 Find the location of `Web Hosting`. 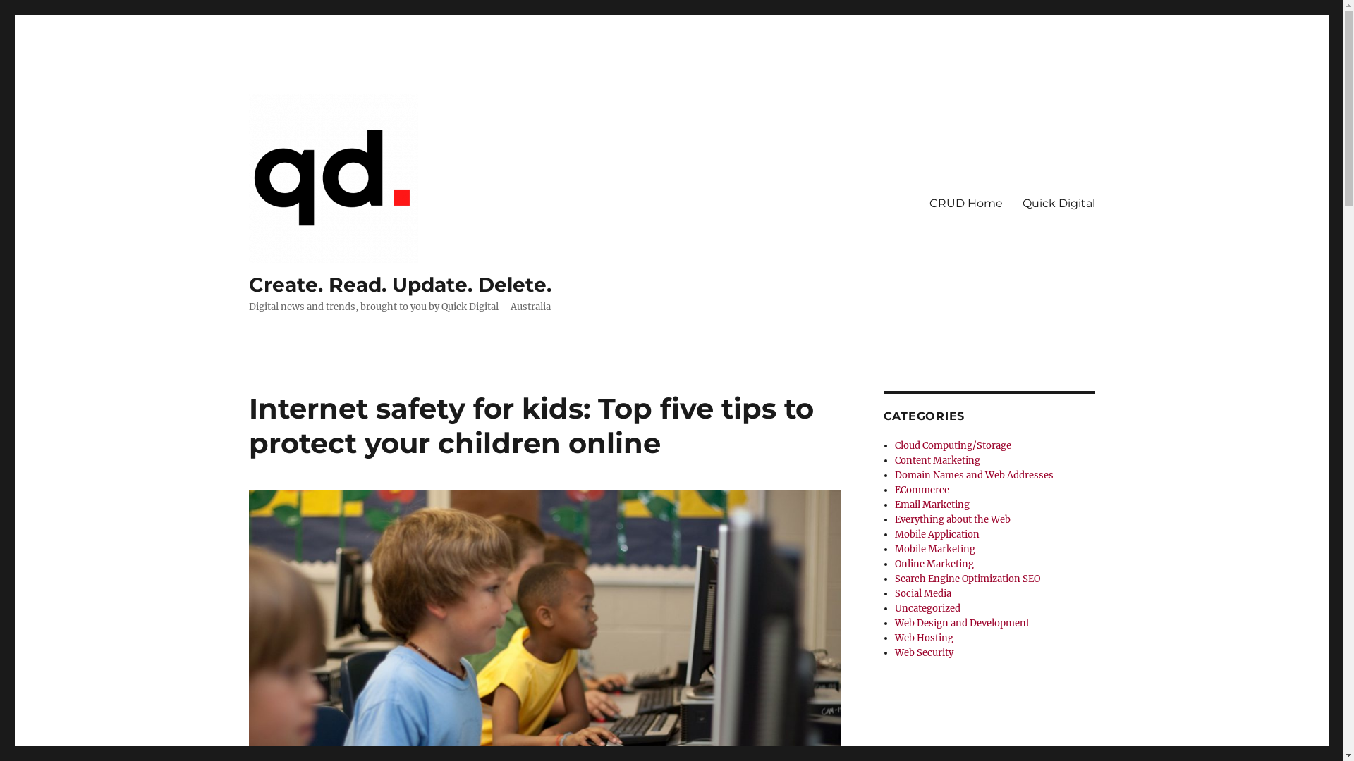

Web Hosting is located at coordinates (924, 638).